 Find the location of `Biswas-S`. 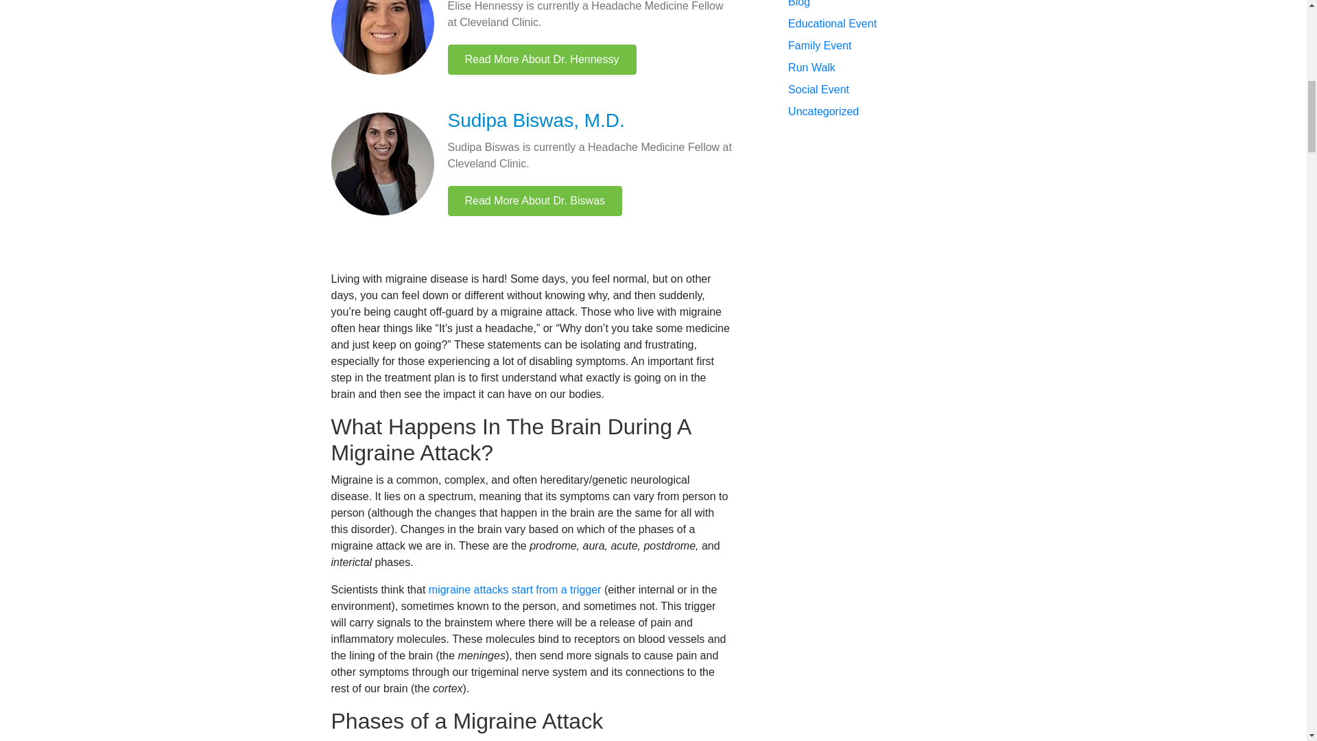

Biswas-S is located at coordinates (381, 164).